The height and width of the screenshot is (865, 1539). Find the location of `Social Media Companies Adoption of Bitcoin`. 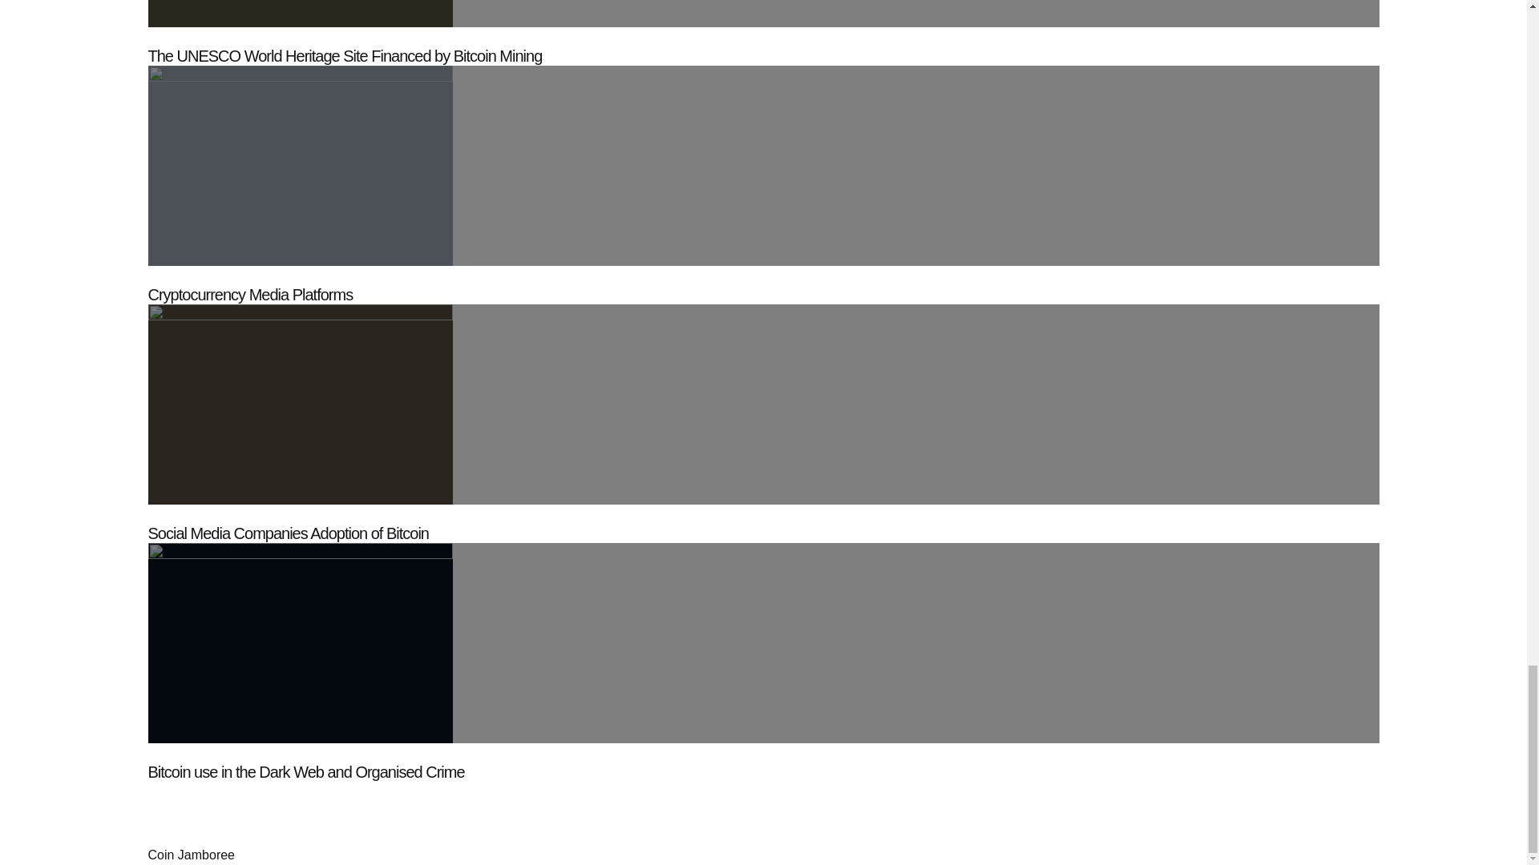

Social Media Companies Adoption of Bitcoin is located at coordinates (287, 533).